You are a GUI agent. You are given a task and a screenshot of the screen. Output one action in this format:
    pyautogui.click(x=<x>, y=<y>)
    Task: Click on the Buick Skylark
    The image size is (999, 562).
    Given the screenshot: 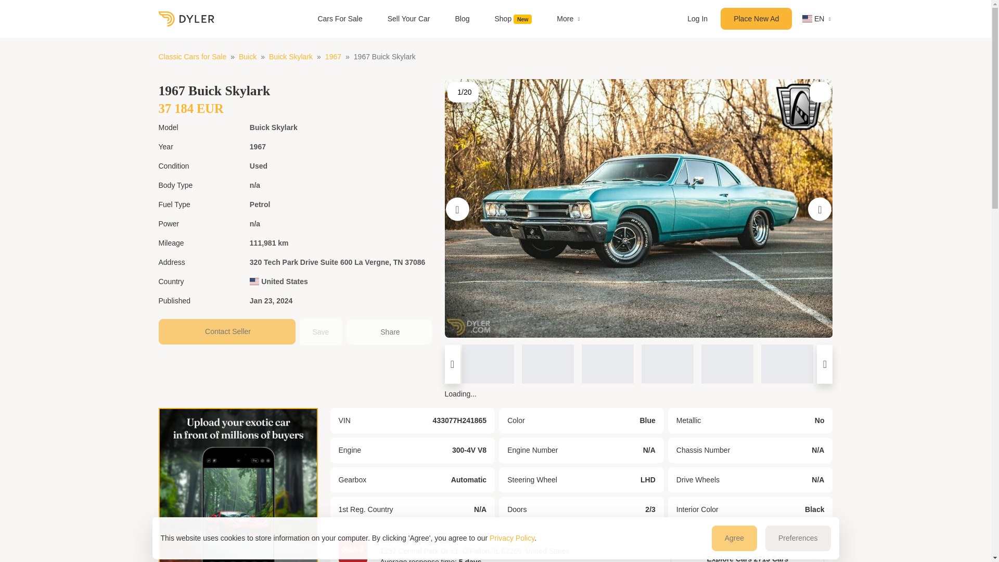 What is the action you would take?
    pyautogui.click(x=290, y=56)
    